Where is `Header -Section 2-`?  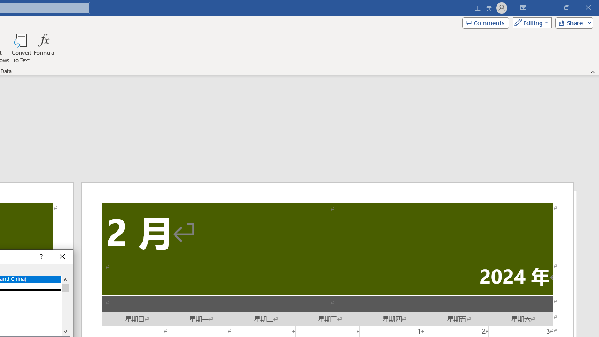
Header -Section 2- is located at coordinates (328, 192).